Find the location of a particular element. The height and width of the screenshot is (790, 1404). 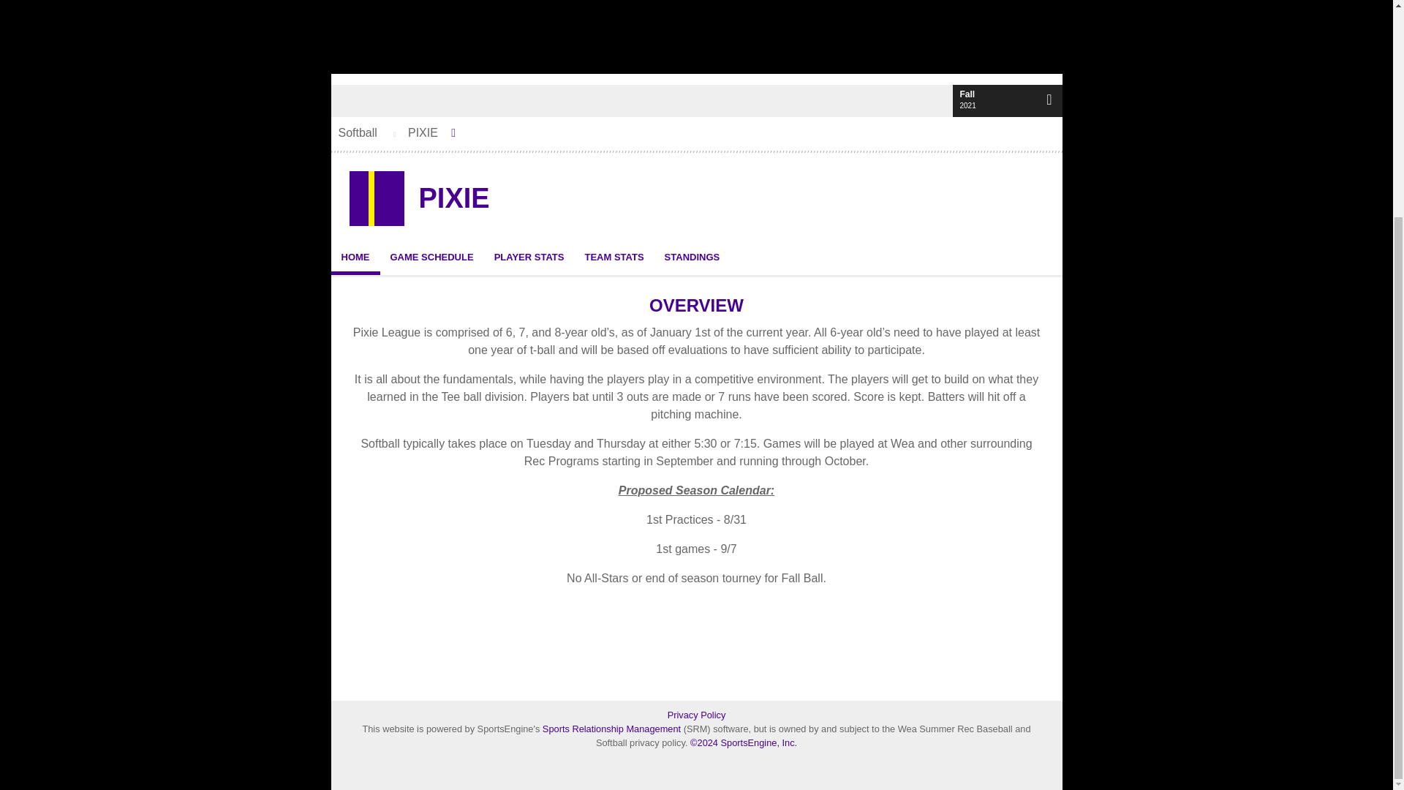

HOME is located at coordinates (354, 257).